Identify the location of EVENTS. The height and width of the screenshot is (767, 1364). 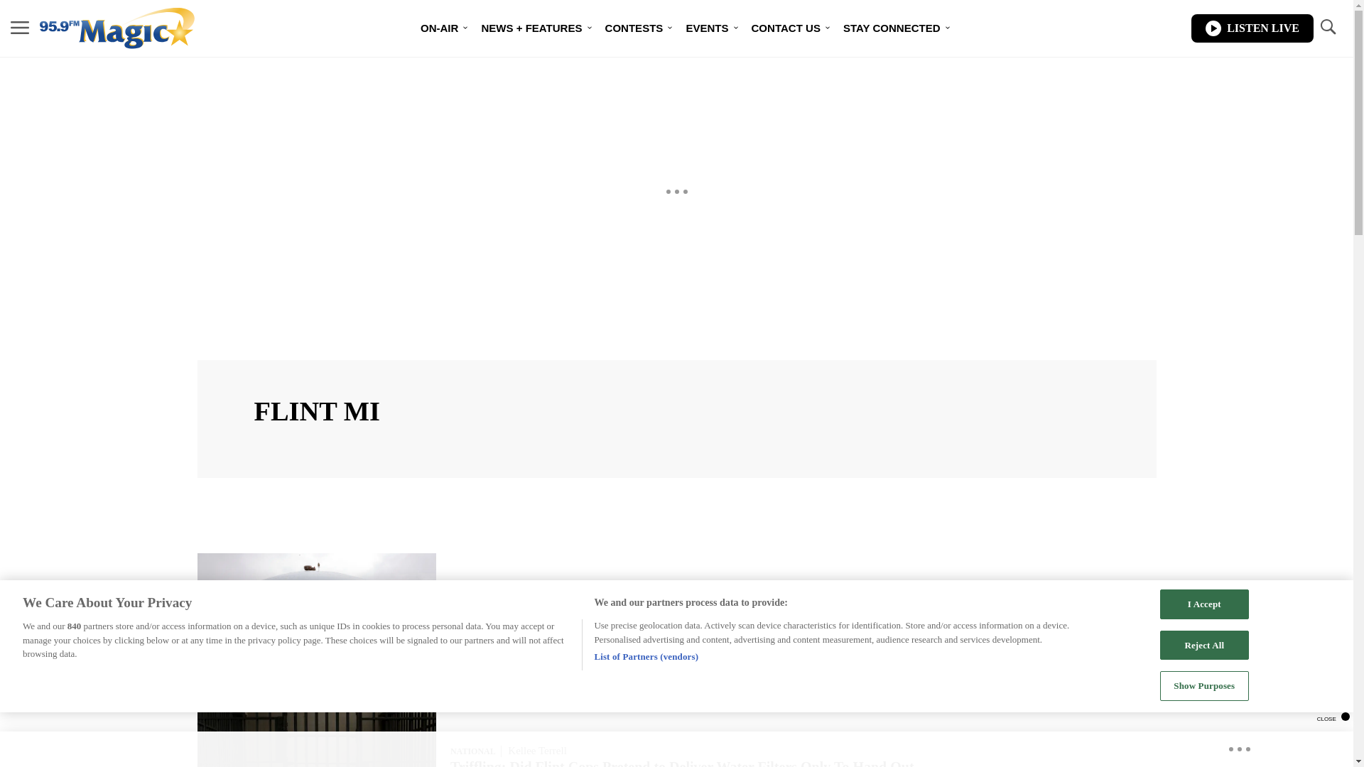
(706, 28).